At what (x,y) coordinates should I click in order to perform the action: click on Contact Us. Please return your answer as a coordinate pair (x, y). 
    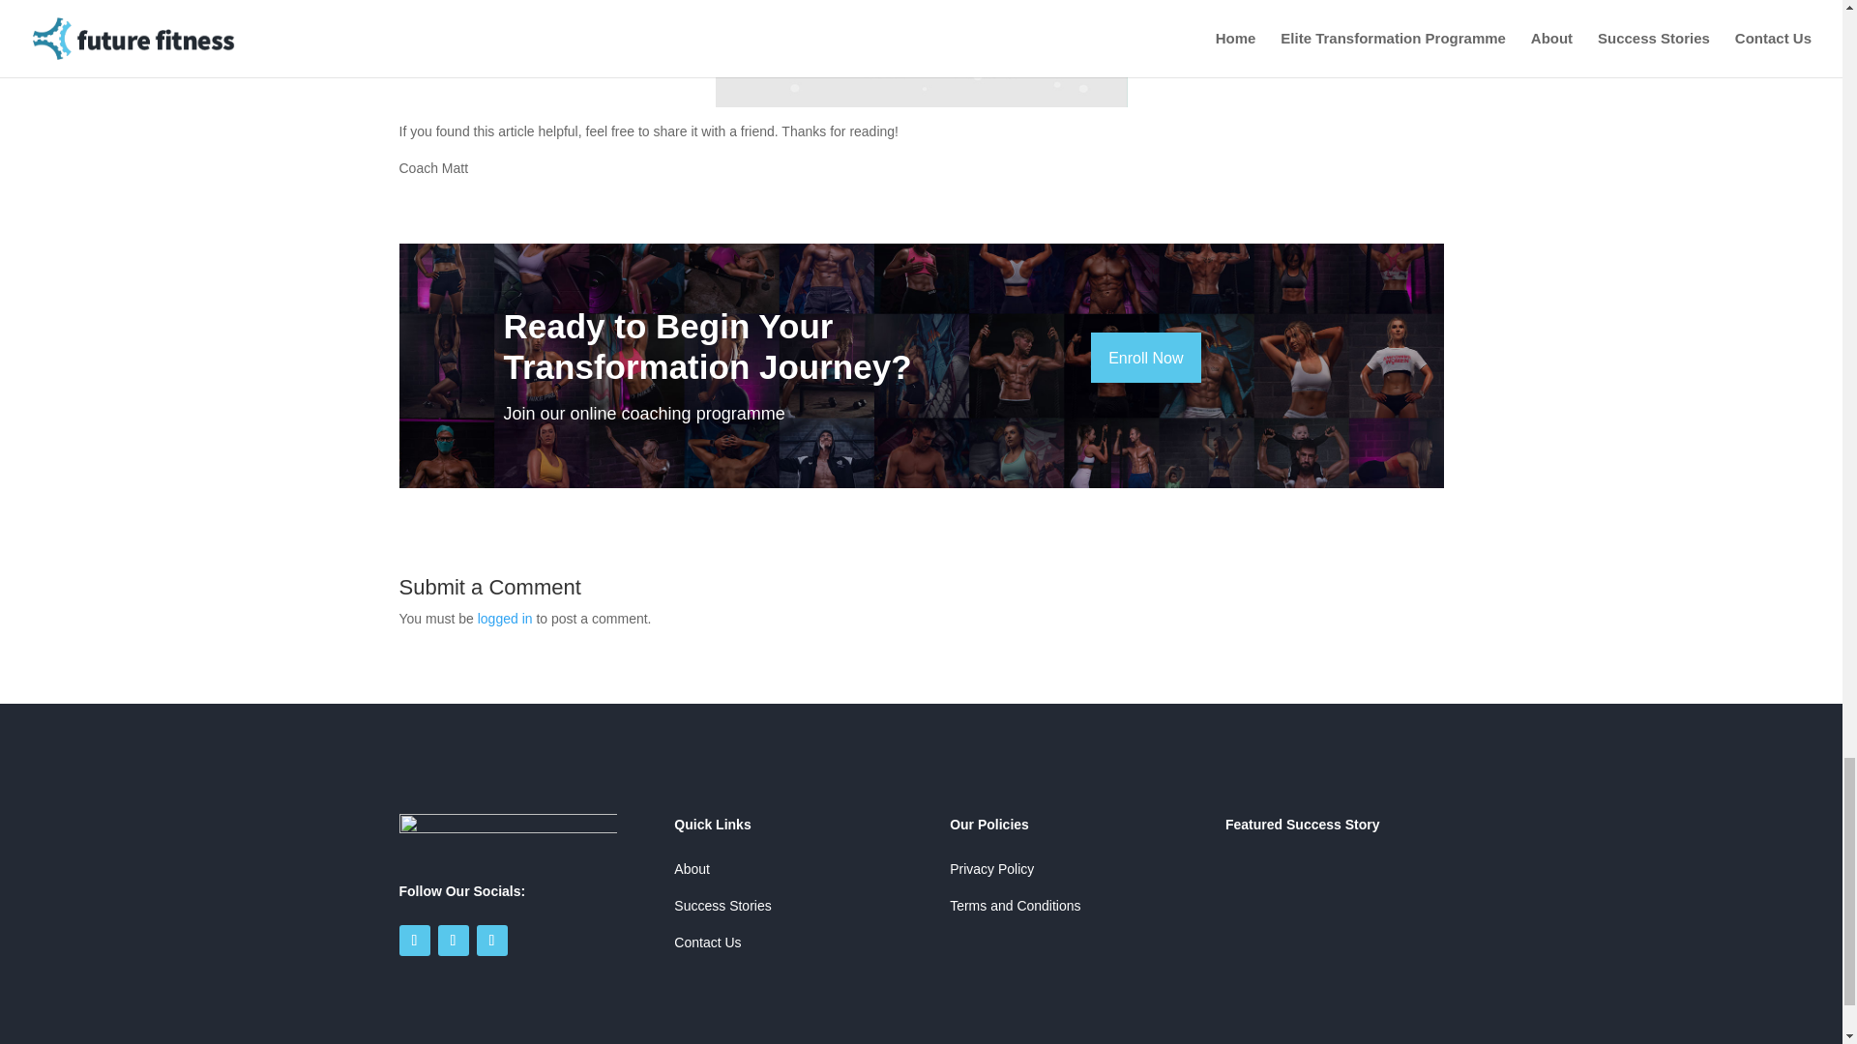
    Looking at the image, I should click on (707, 942).